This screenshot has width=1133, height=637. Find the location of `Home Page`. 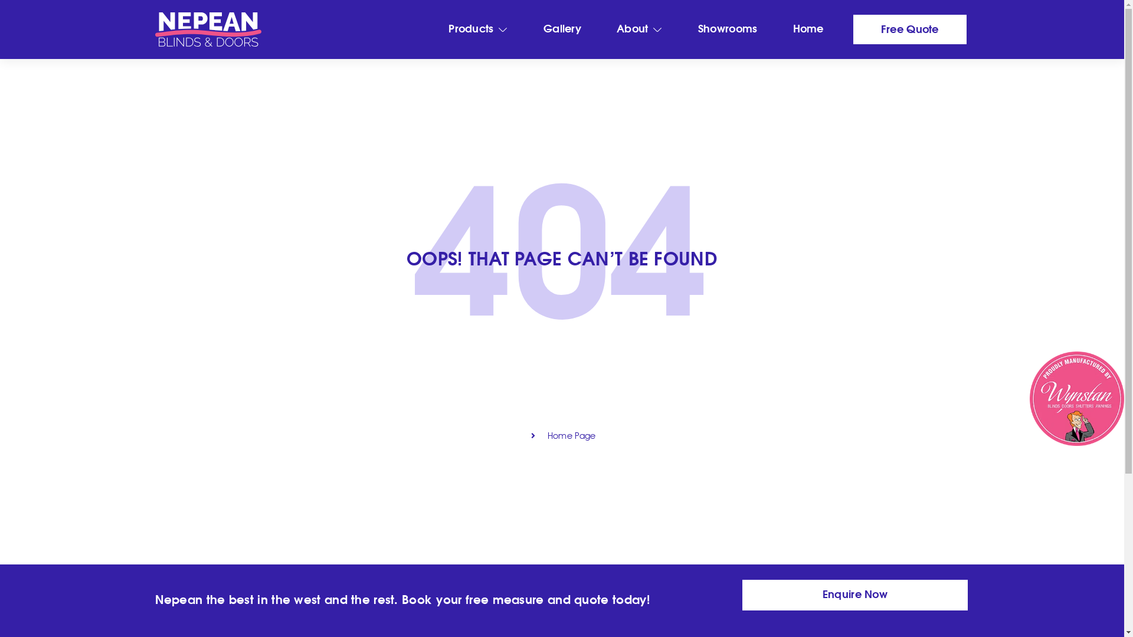

Home Page is located at coordinates (562, 436).